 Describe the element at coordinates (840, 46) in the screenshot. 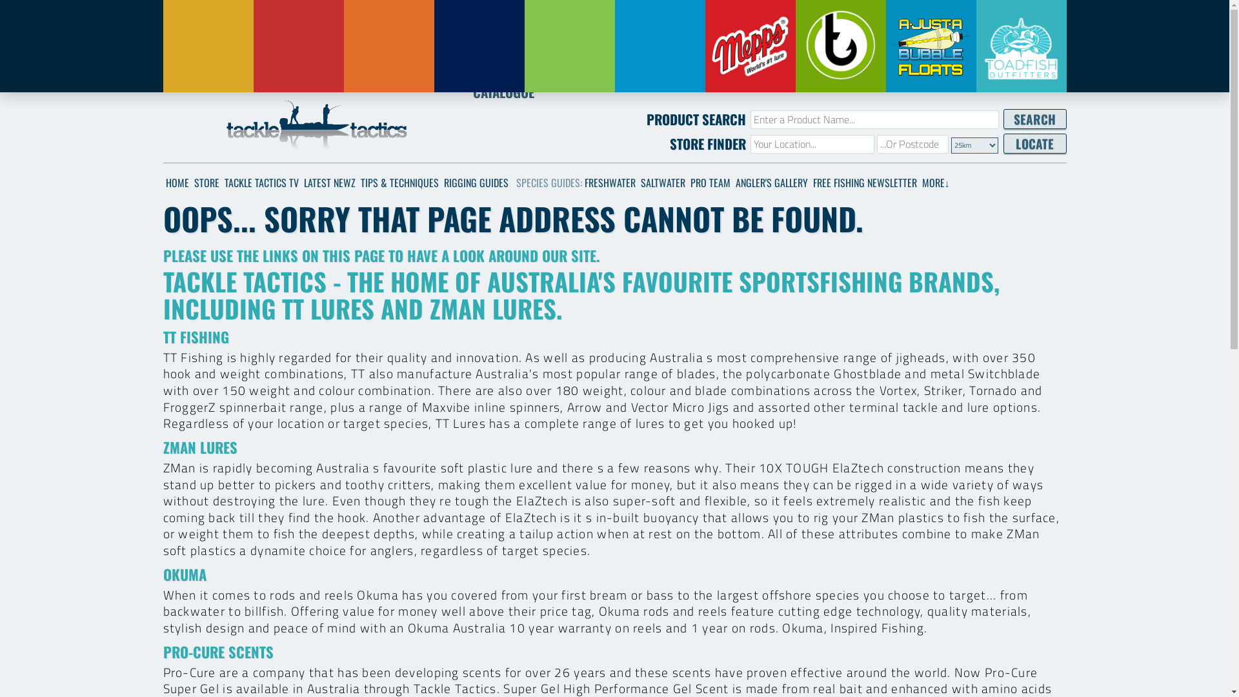

I see `Tackle Tactics - TRIBE Fishing` at that location.